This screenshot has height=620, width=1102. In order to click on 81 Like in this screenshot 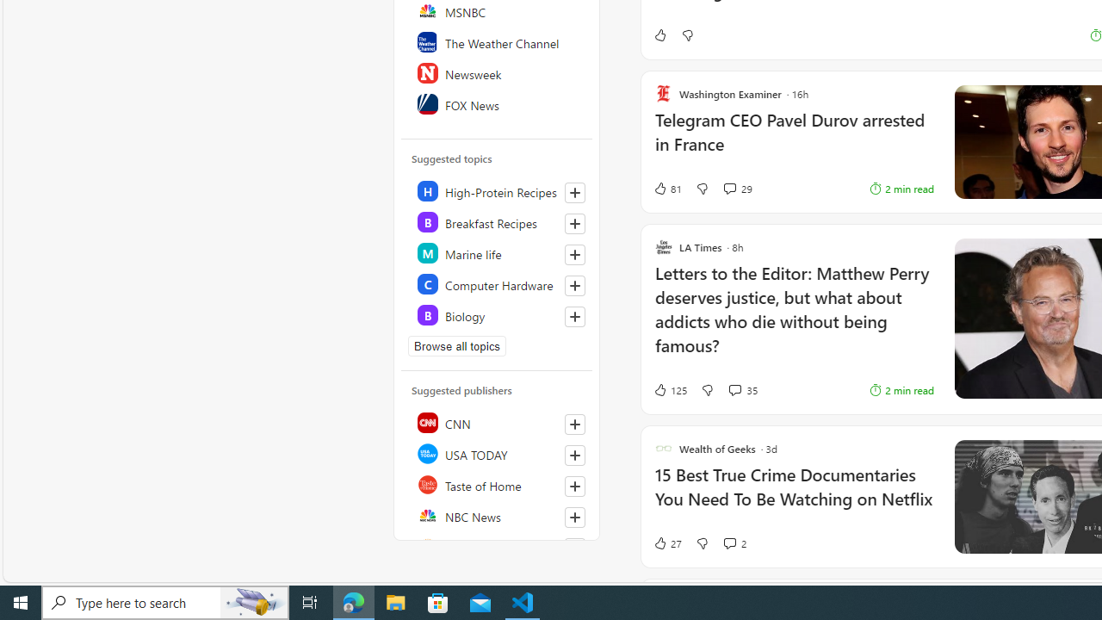, I will do `click(667, 189)`.